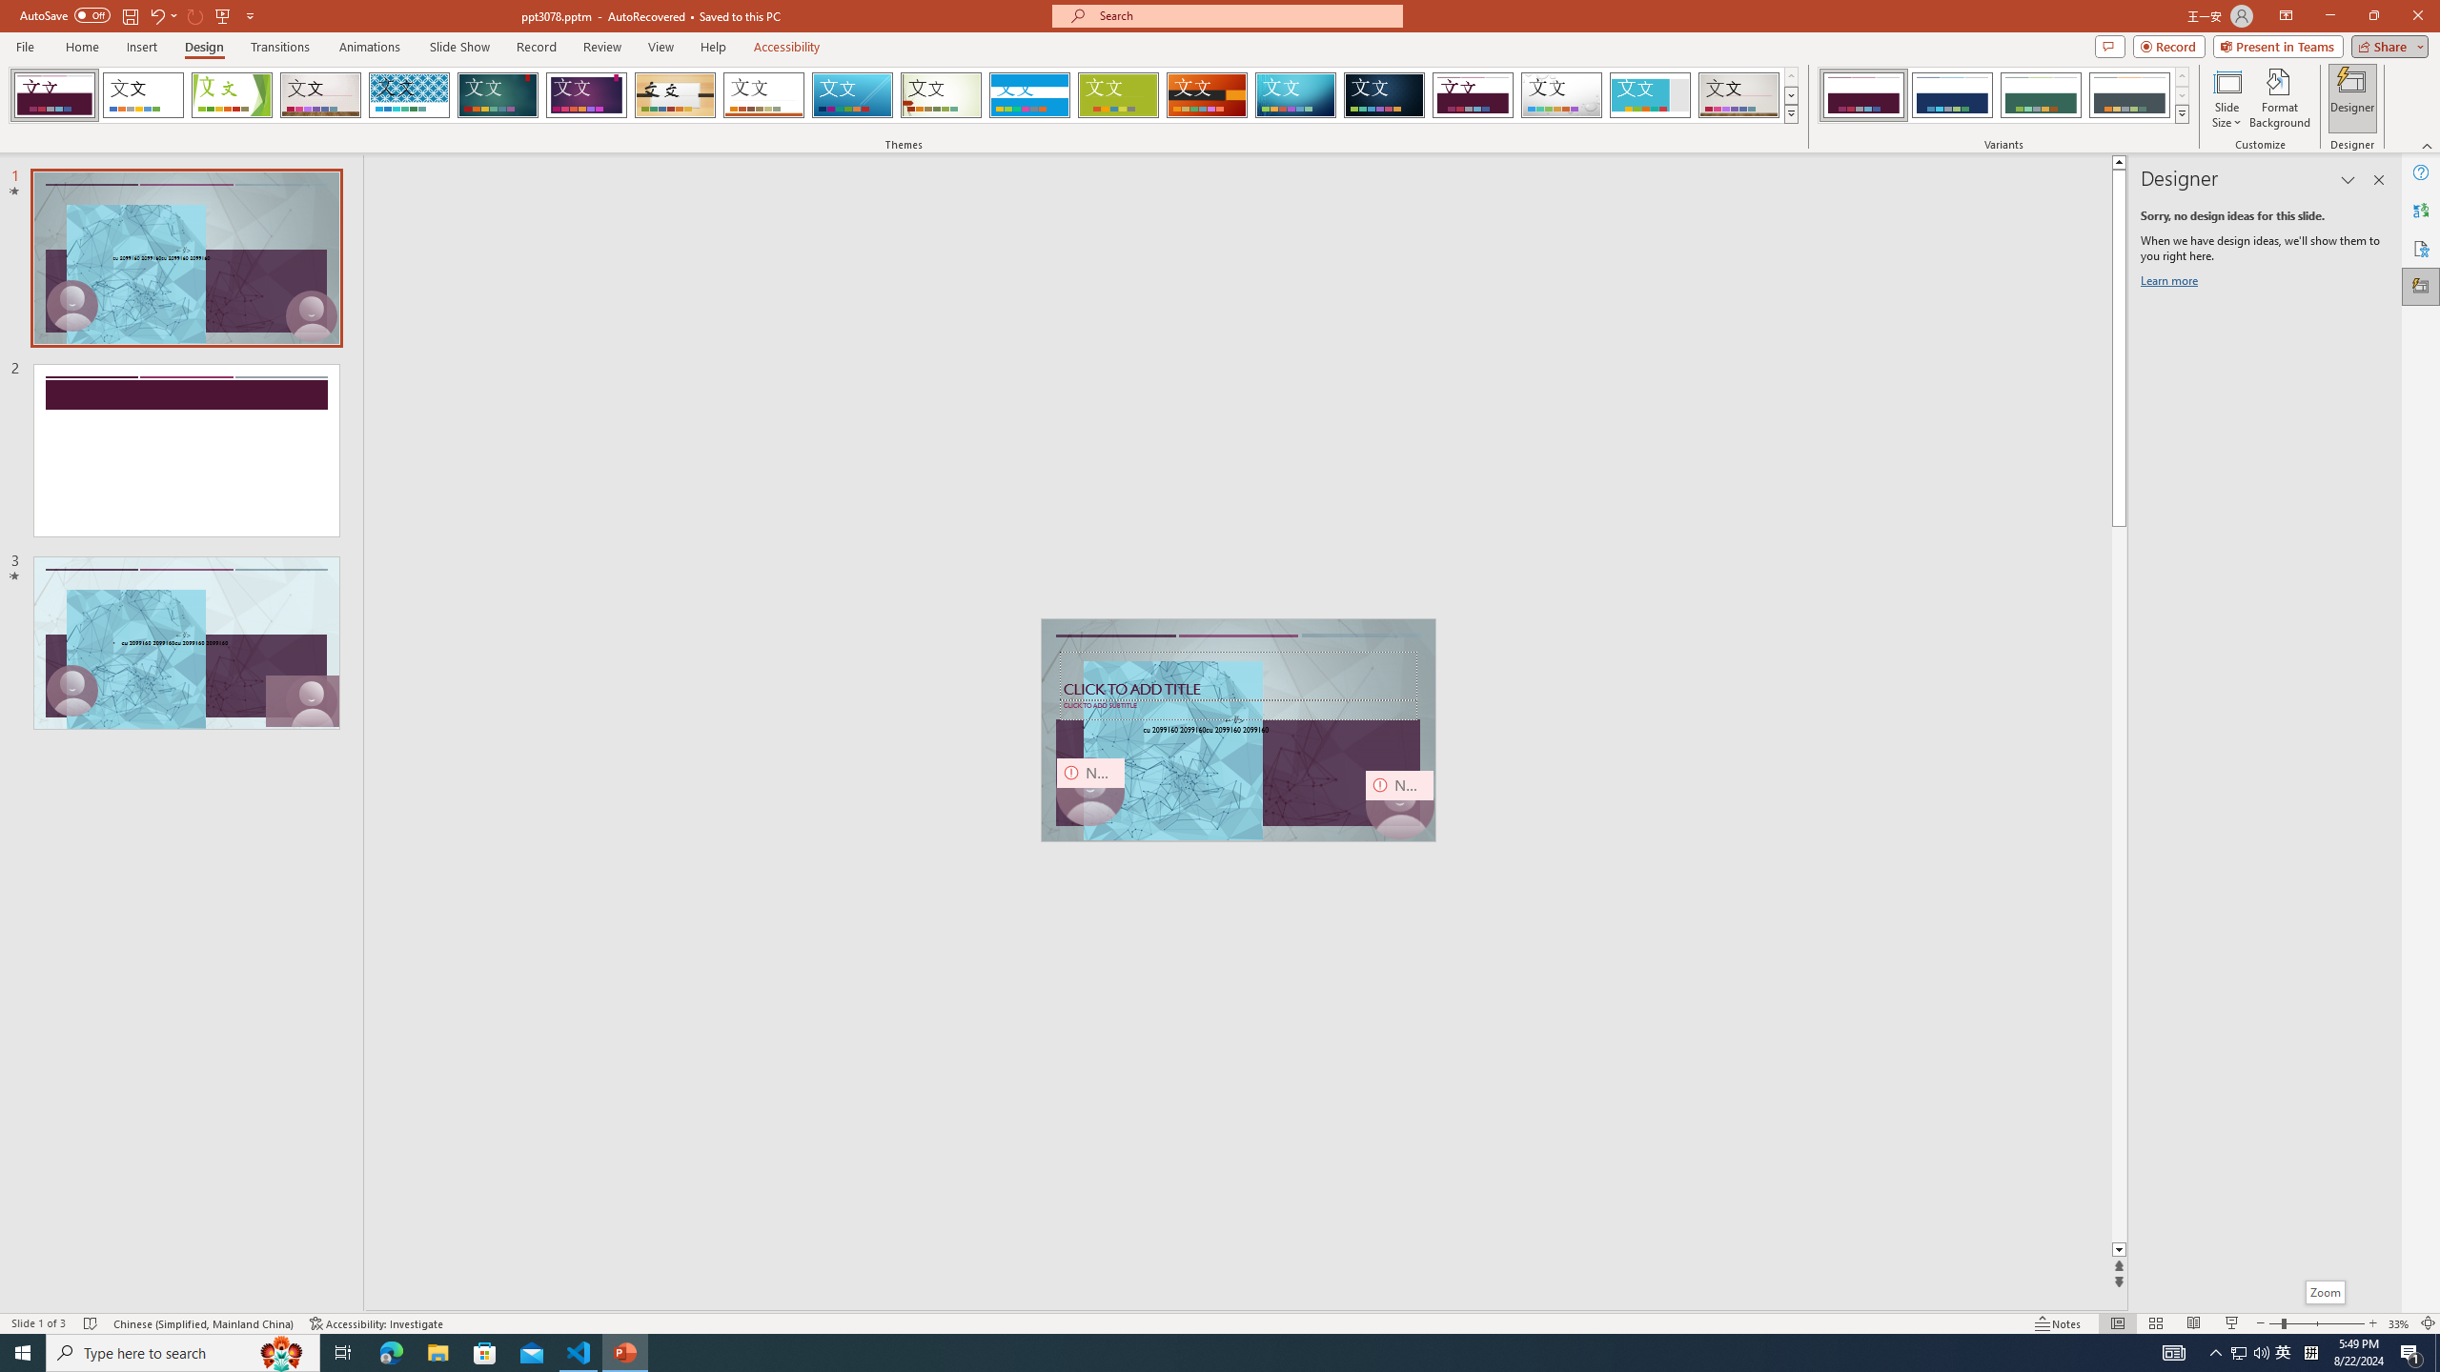 This screenshot has width=2440, height=1372. Describe the element at coordinates (904, 95) in the screenshot. I see `AutomationID: SlideThemesGallery` at that location.